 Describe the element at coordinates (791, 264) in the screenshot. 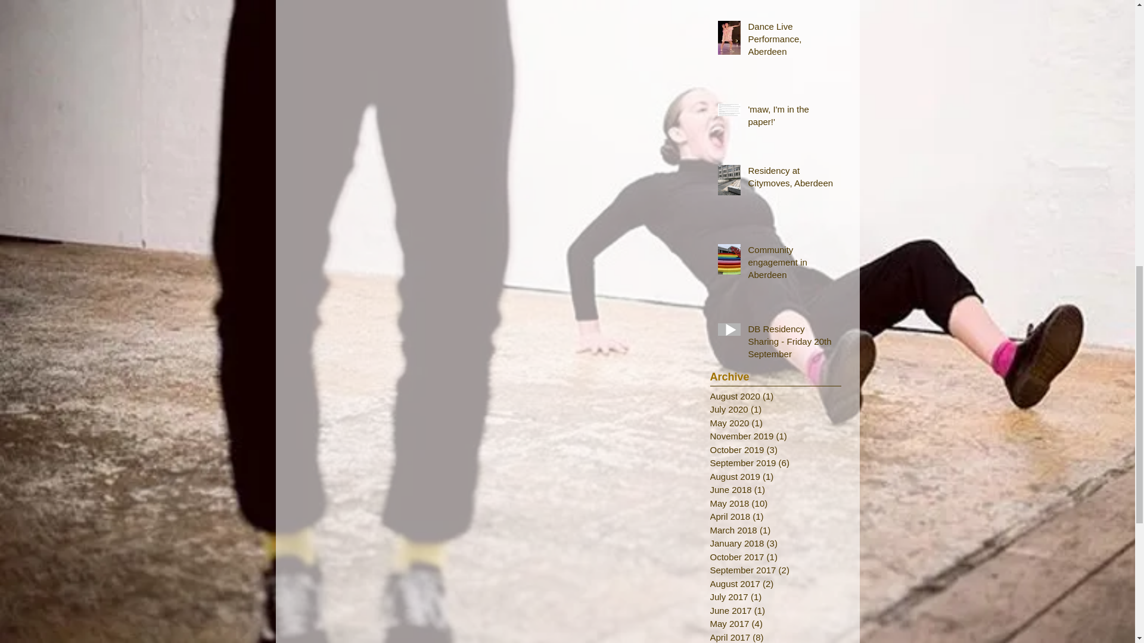

I see `Community engagement in Aberdeen` at that location.